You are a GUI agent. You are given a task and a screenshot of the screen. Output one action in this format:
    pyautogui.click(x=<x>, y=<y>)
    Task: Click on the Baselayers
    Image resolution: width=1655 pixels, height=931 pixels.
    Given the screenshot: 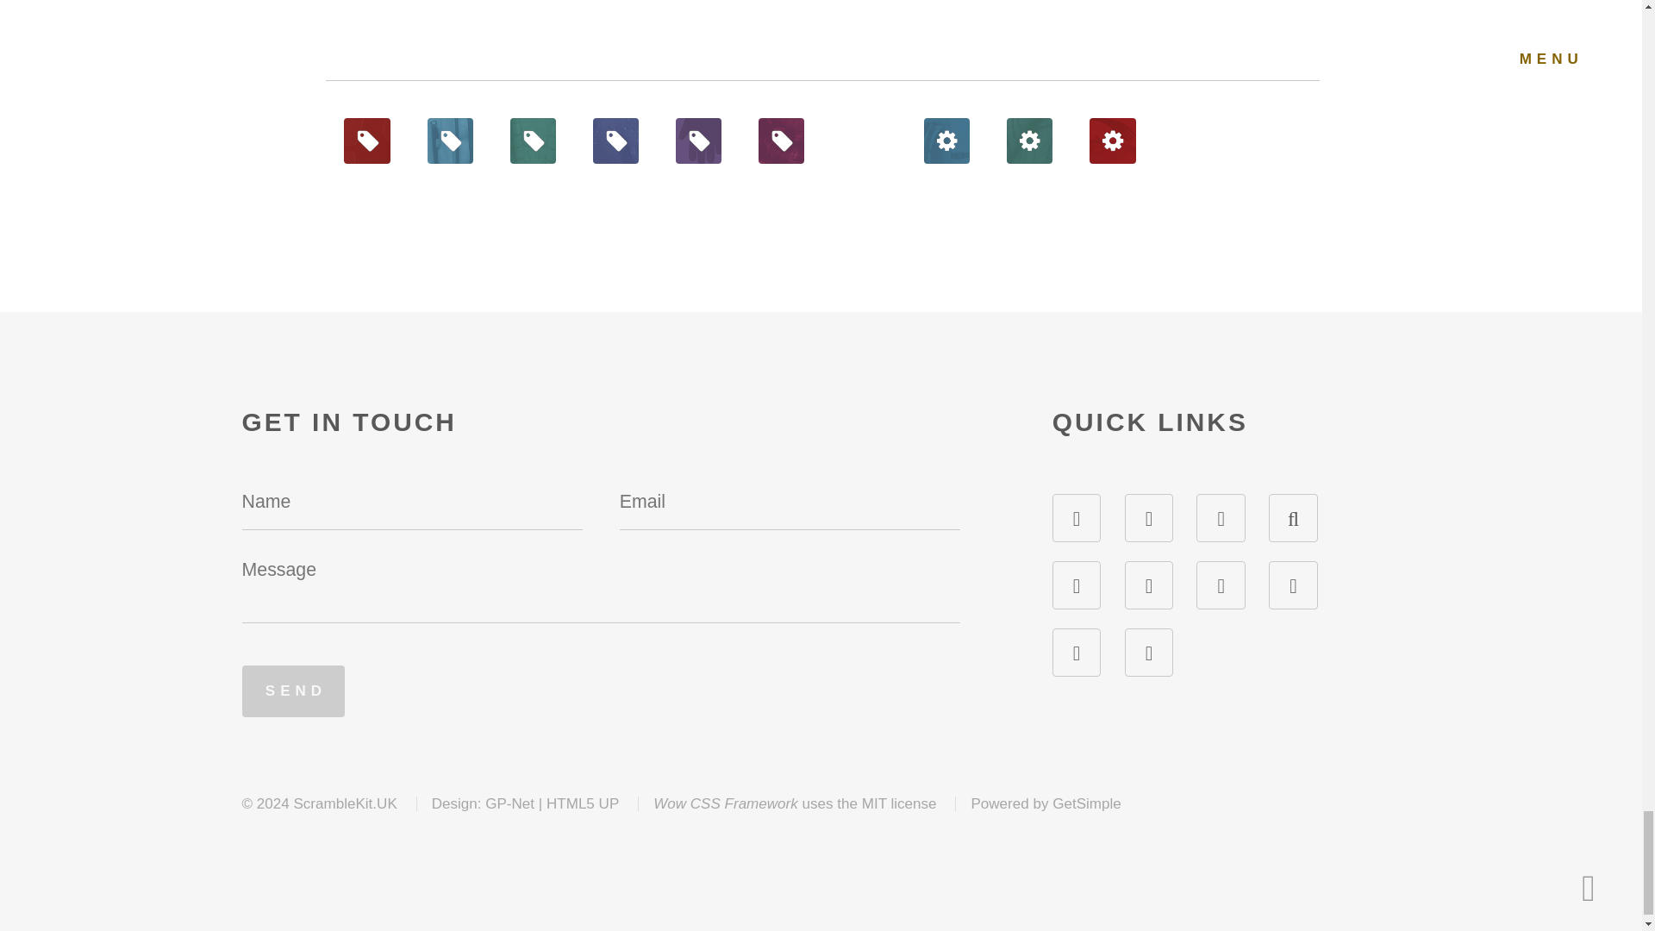 What is the action you would take?
    pyautogui.click(x=366, y=141)
    